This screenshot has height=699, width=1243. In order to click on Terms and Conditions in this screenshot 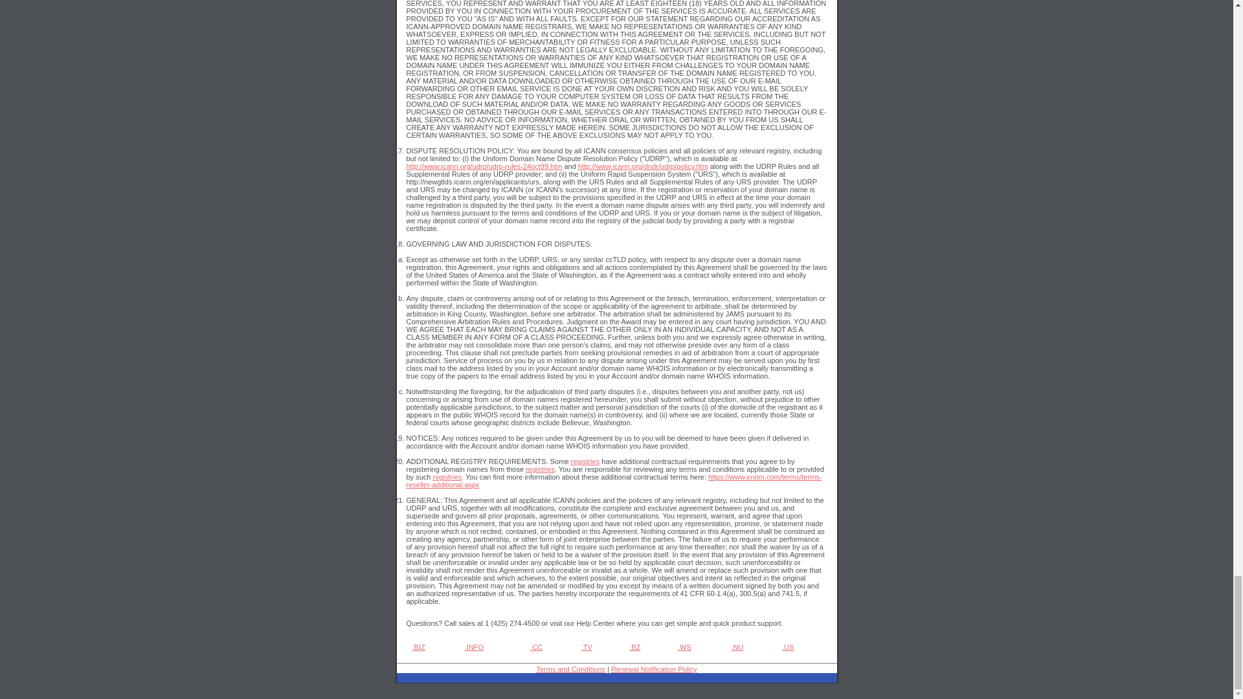, I will do `click(570, 669)`.